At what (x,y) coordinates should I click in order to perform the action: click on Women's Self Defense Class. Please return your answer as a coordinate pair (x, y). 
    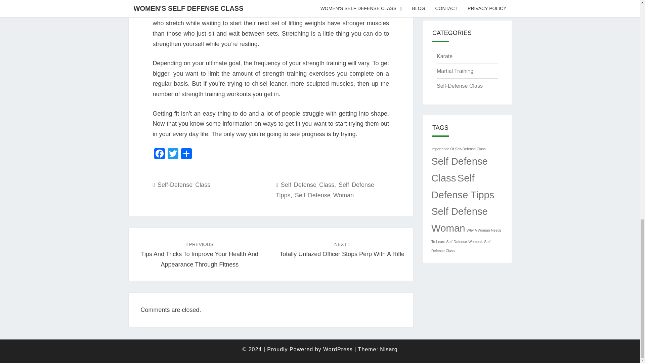
    Looking at the image, I should click on (461, 246).